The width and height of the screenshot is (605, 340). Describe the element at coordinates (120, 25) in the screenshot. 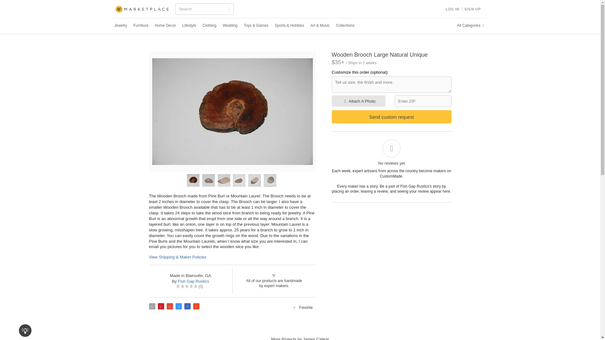

I see `Jewelry` at that location.